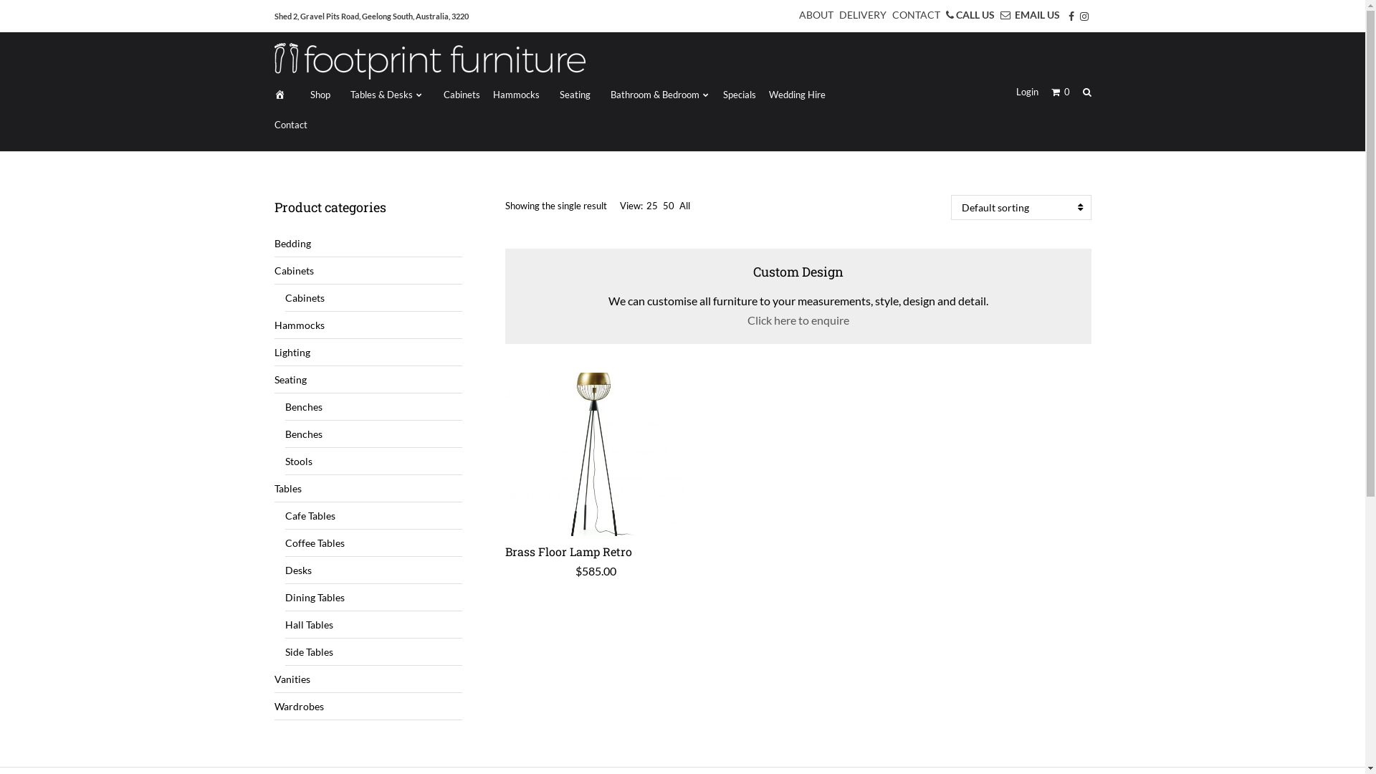 This screenshot has width=1376, height=774. I want to click on Coffee Tables, so click(374, 543).